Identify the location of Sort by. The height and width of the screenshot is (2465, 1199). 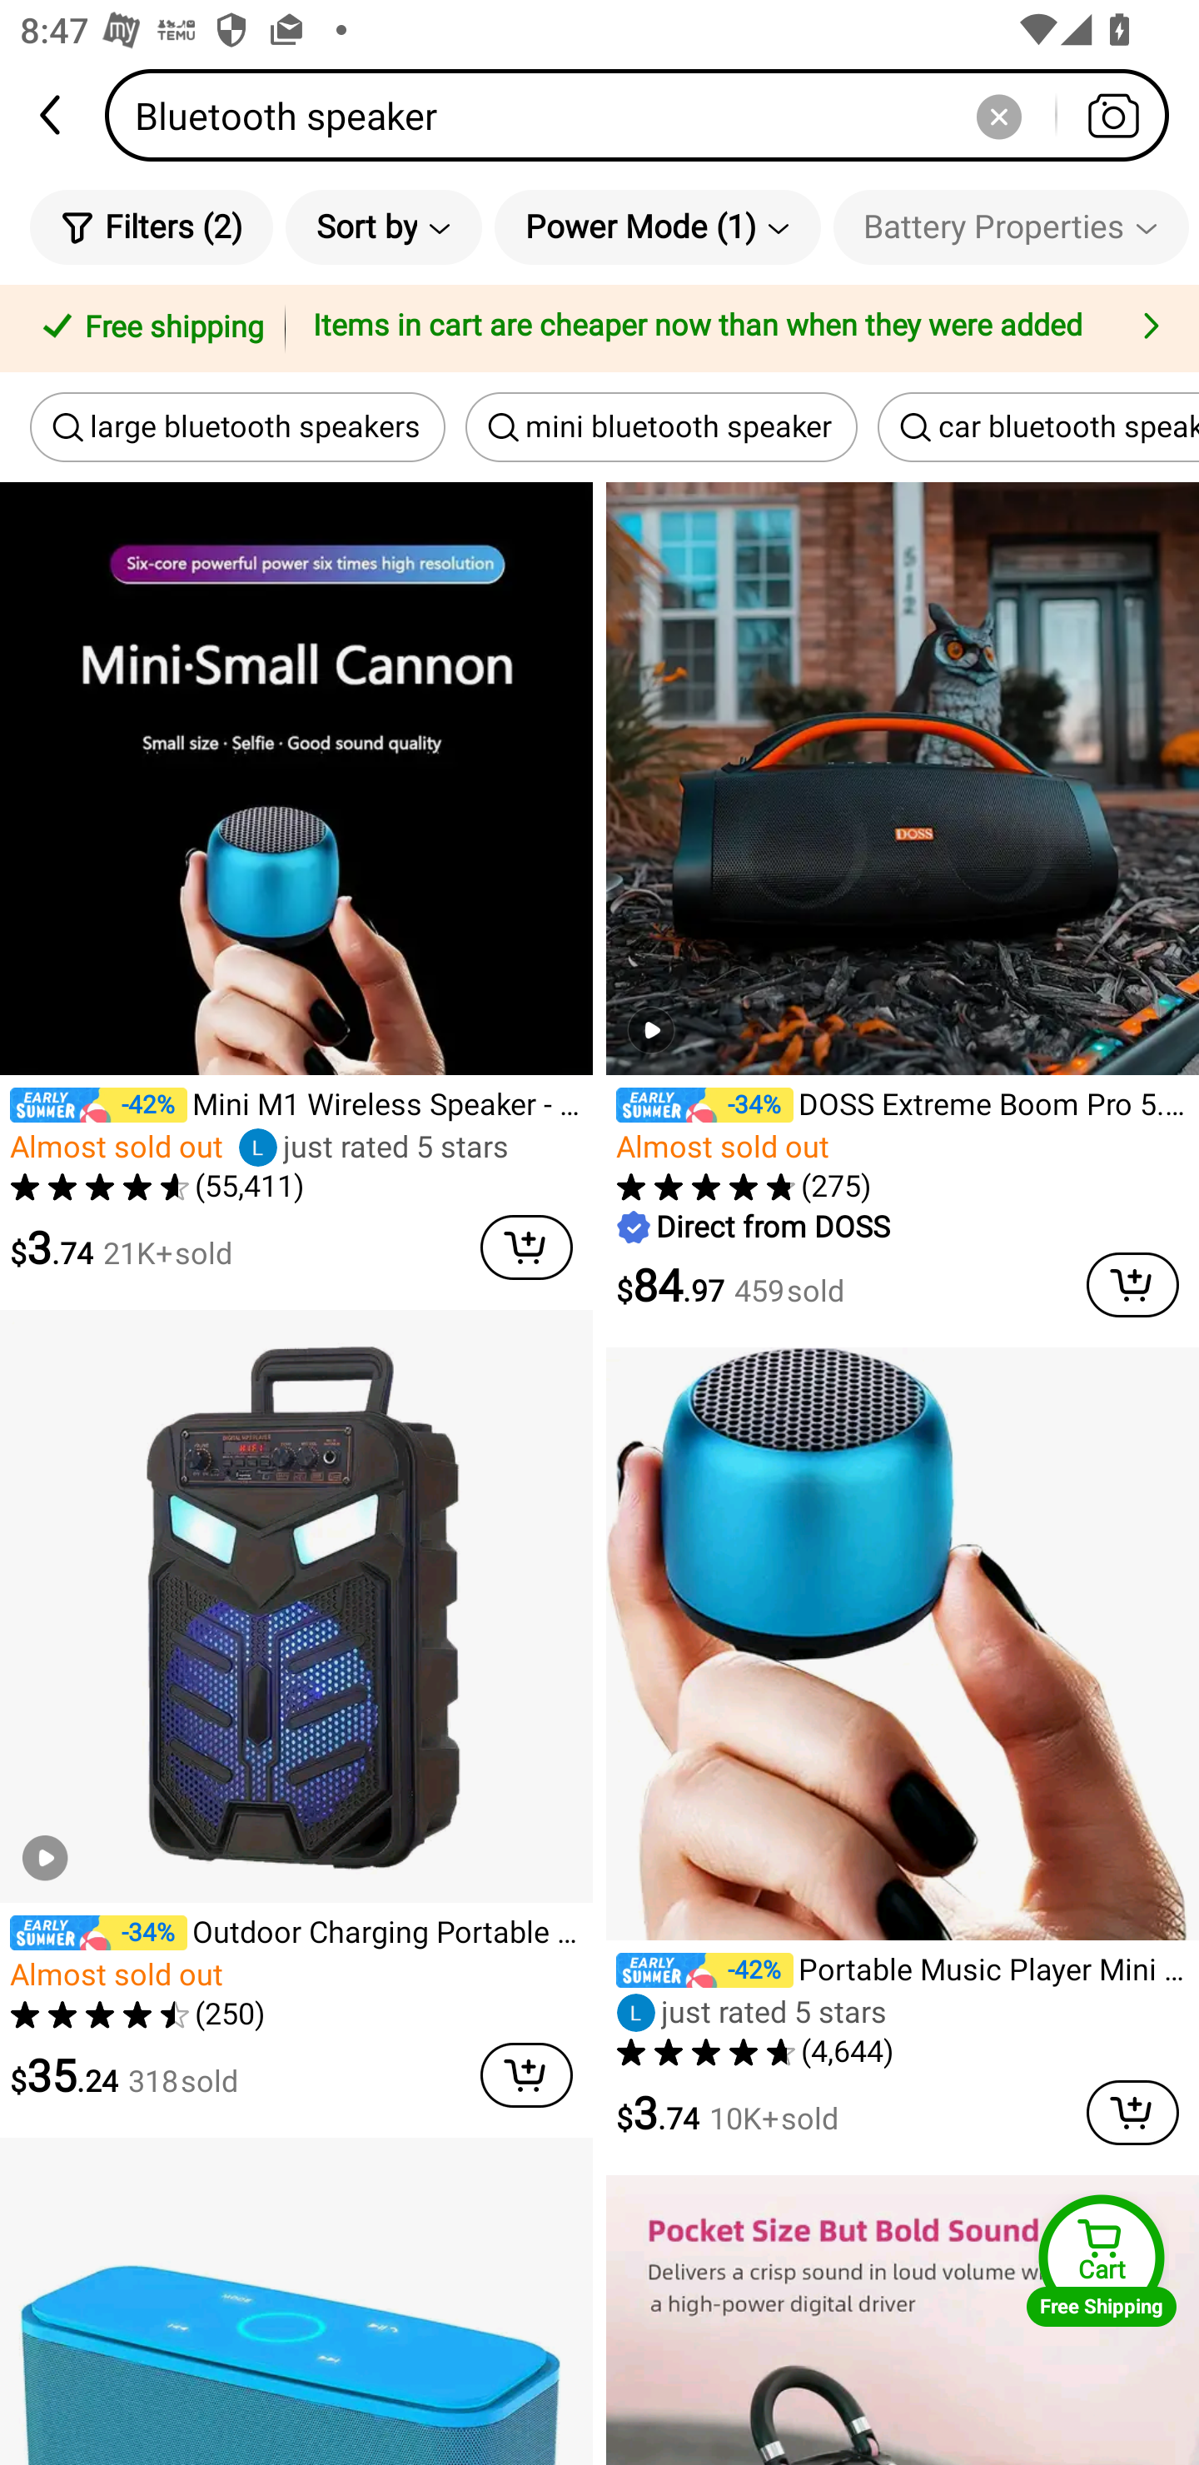
(383, 227).